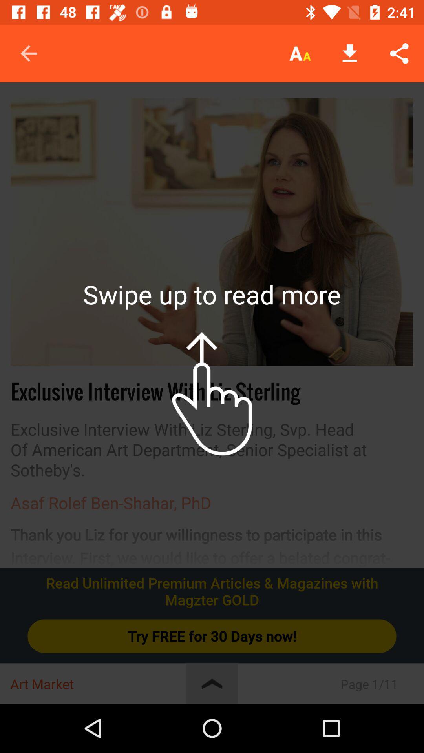 The height and width of the screenshot is (753, 424). Describe the element at coordinates (212, 232) in the screenshot. I see `turn off the icon above exclusive interview with` at that location.